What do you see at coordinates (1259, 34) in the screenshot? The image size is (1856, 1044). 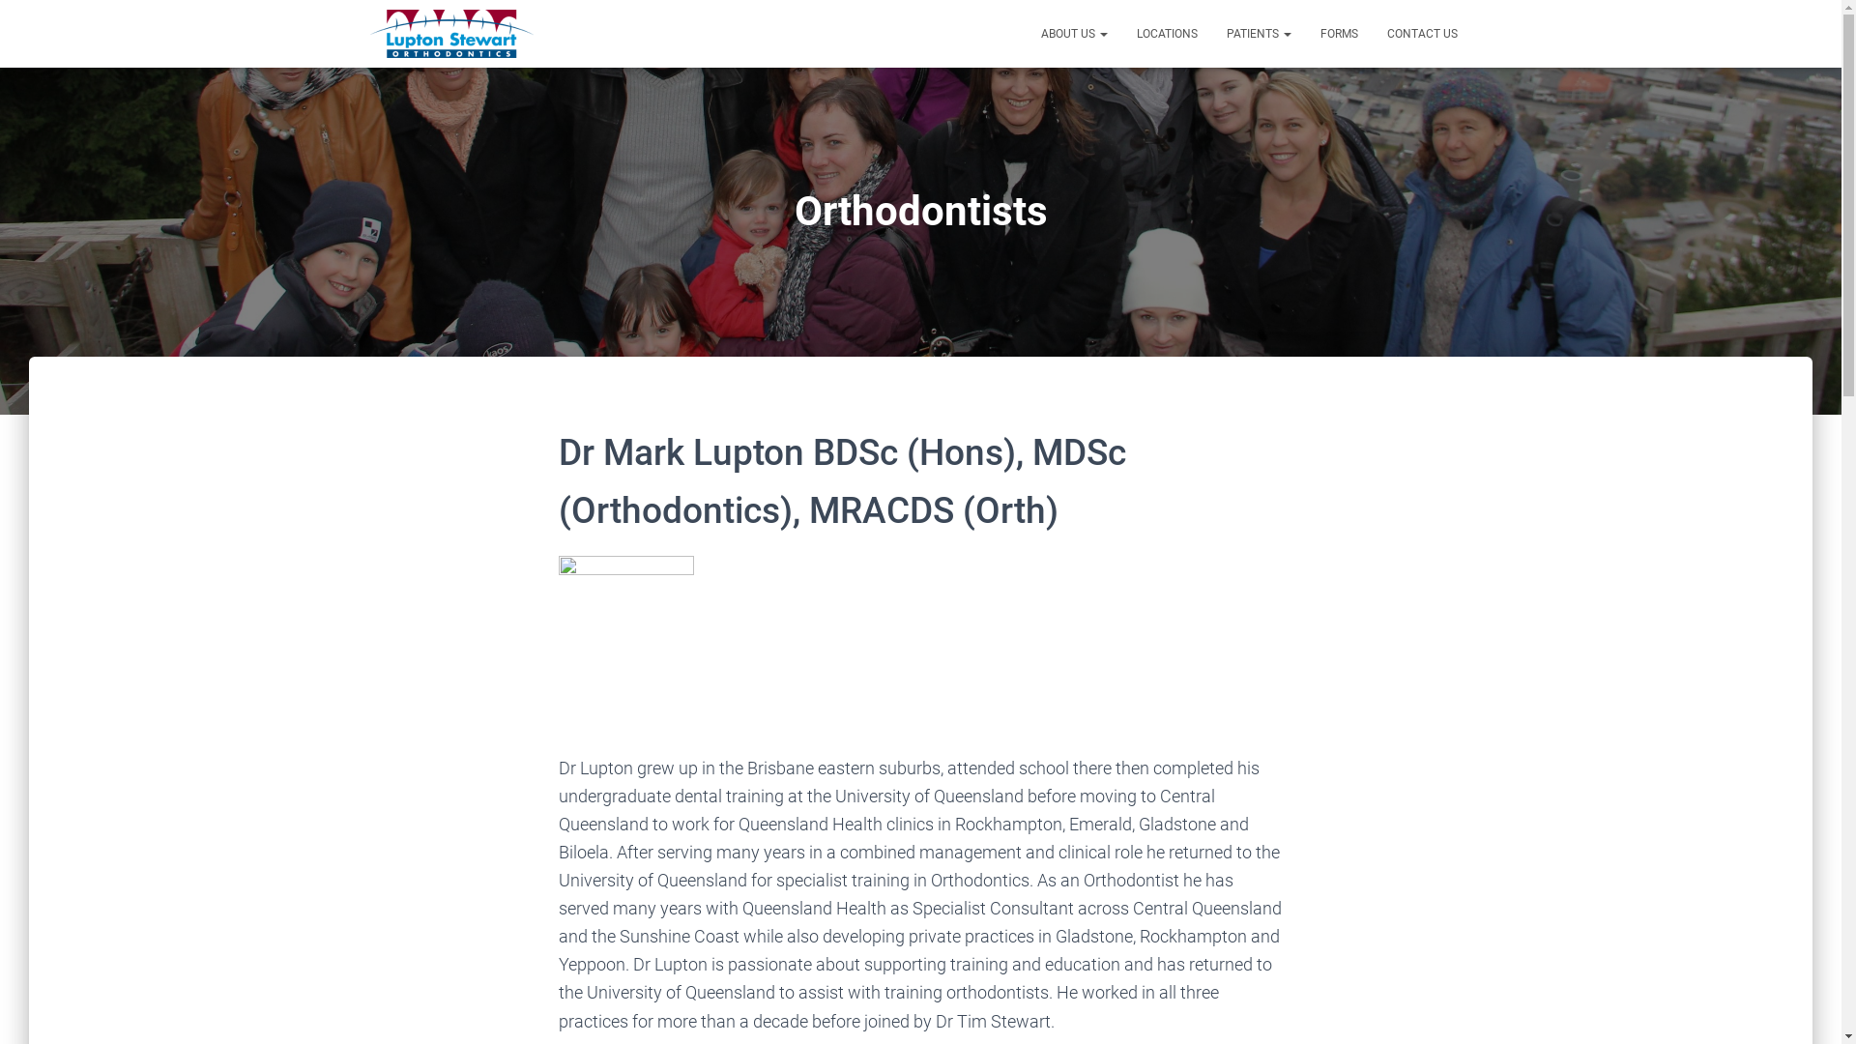 I see `PATIENTS` at bounding box center [1259, 34].